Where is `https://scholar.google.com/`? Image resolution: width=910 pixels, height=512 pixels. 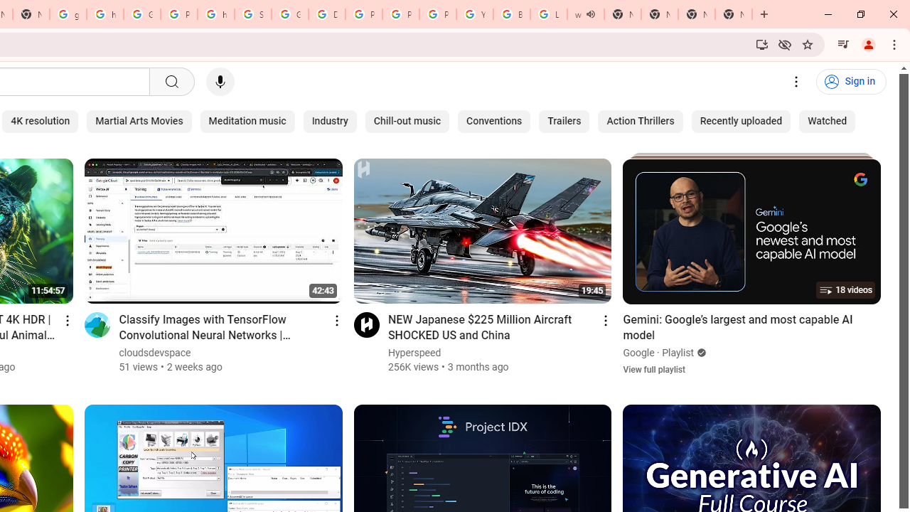 https://scholar.google.com/ is located at coordinates (105, 14).